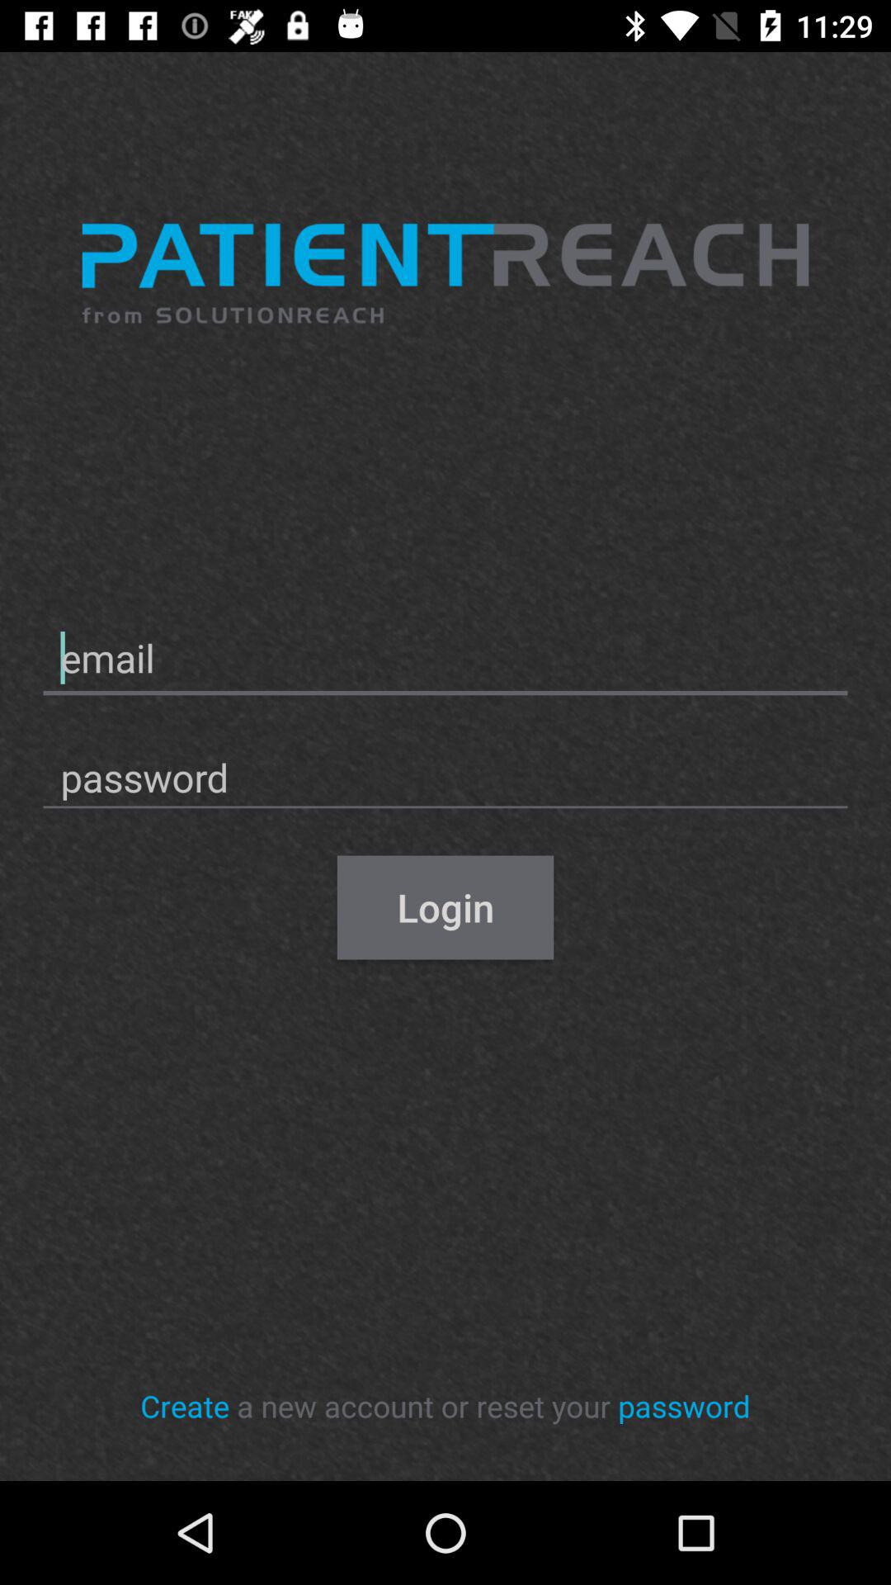  What do you see at coordinates (445, 907) in the screenshot?
I see `turn off item above the a new account icon` at bounding box center [445, 907].